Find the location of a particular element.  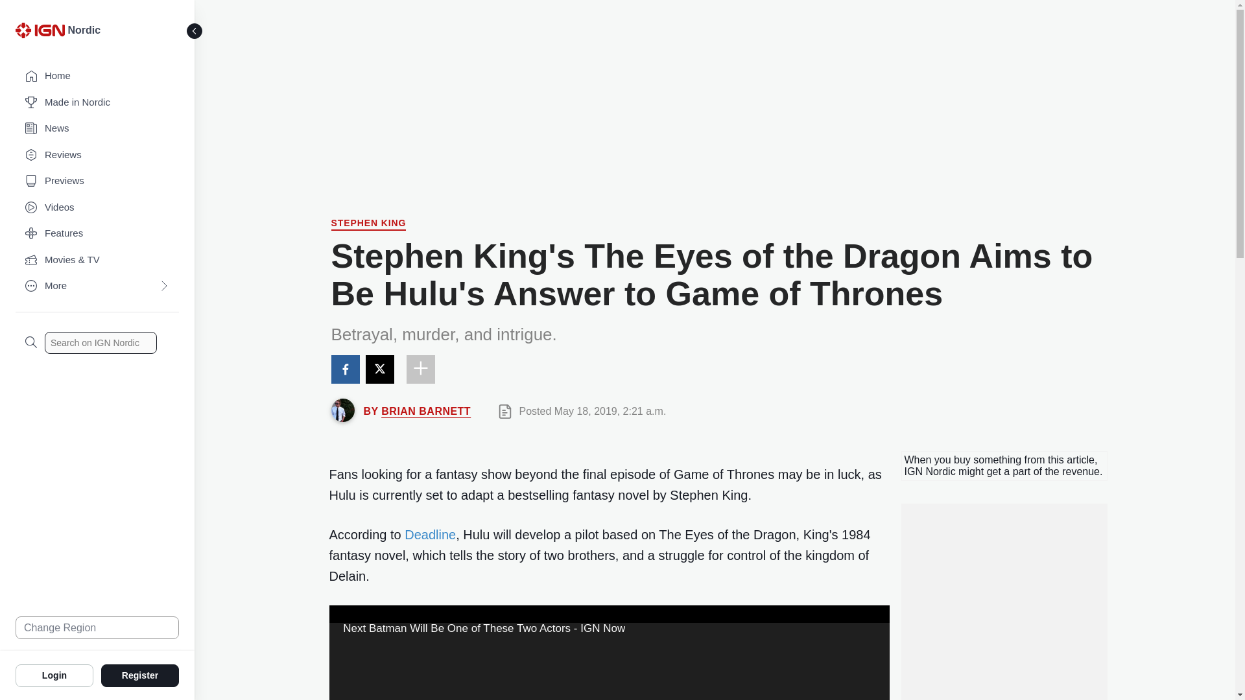

News is located at coordinates (97, 128).